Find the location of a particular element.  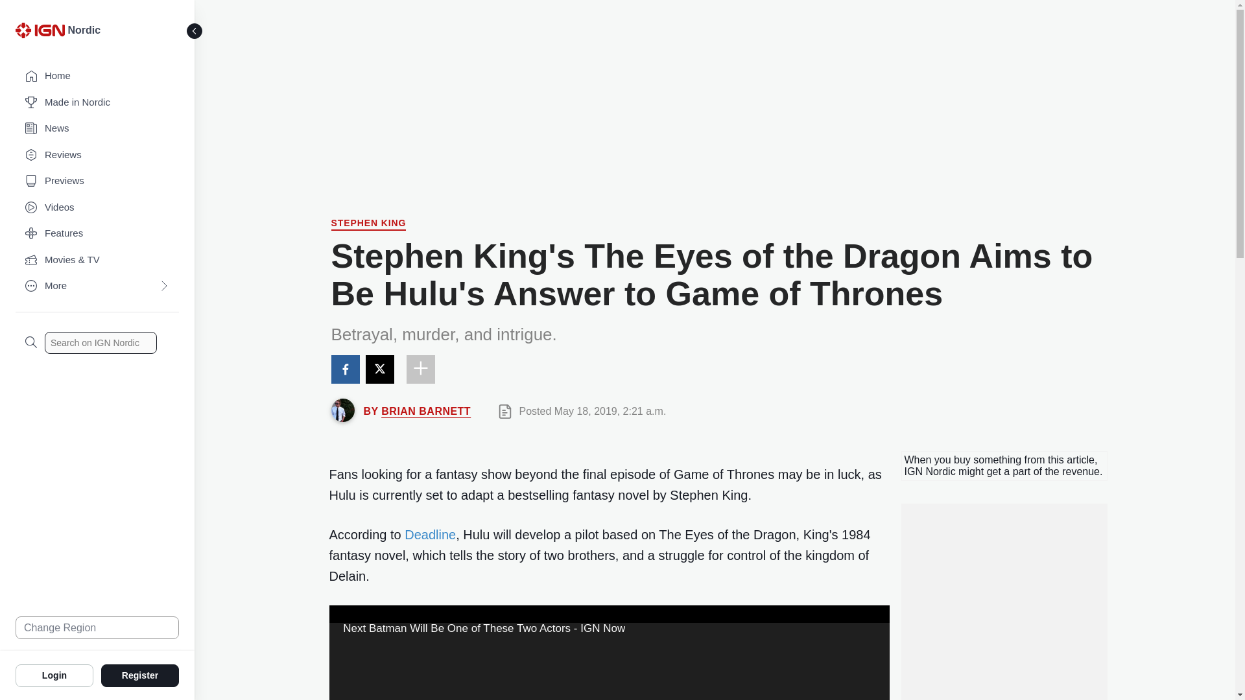

News is located at coordinates (97, 128).